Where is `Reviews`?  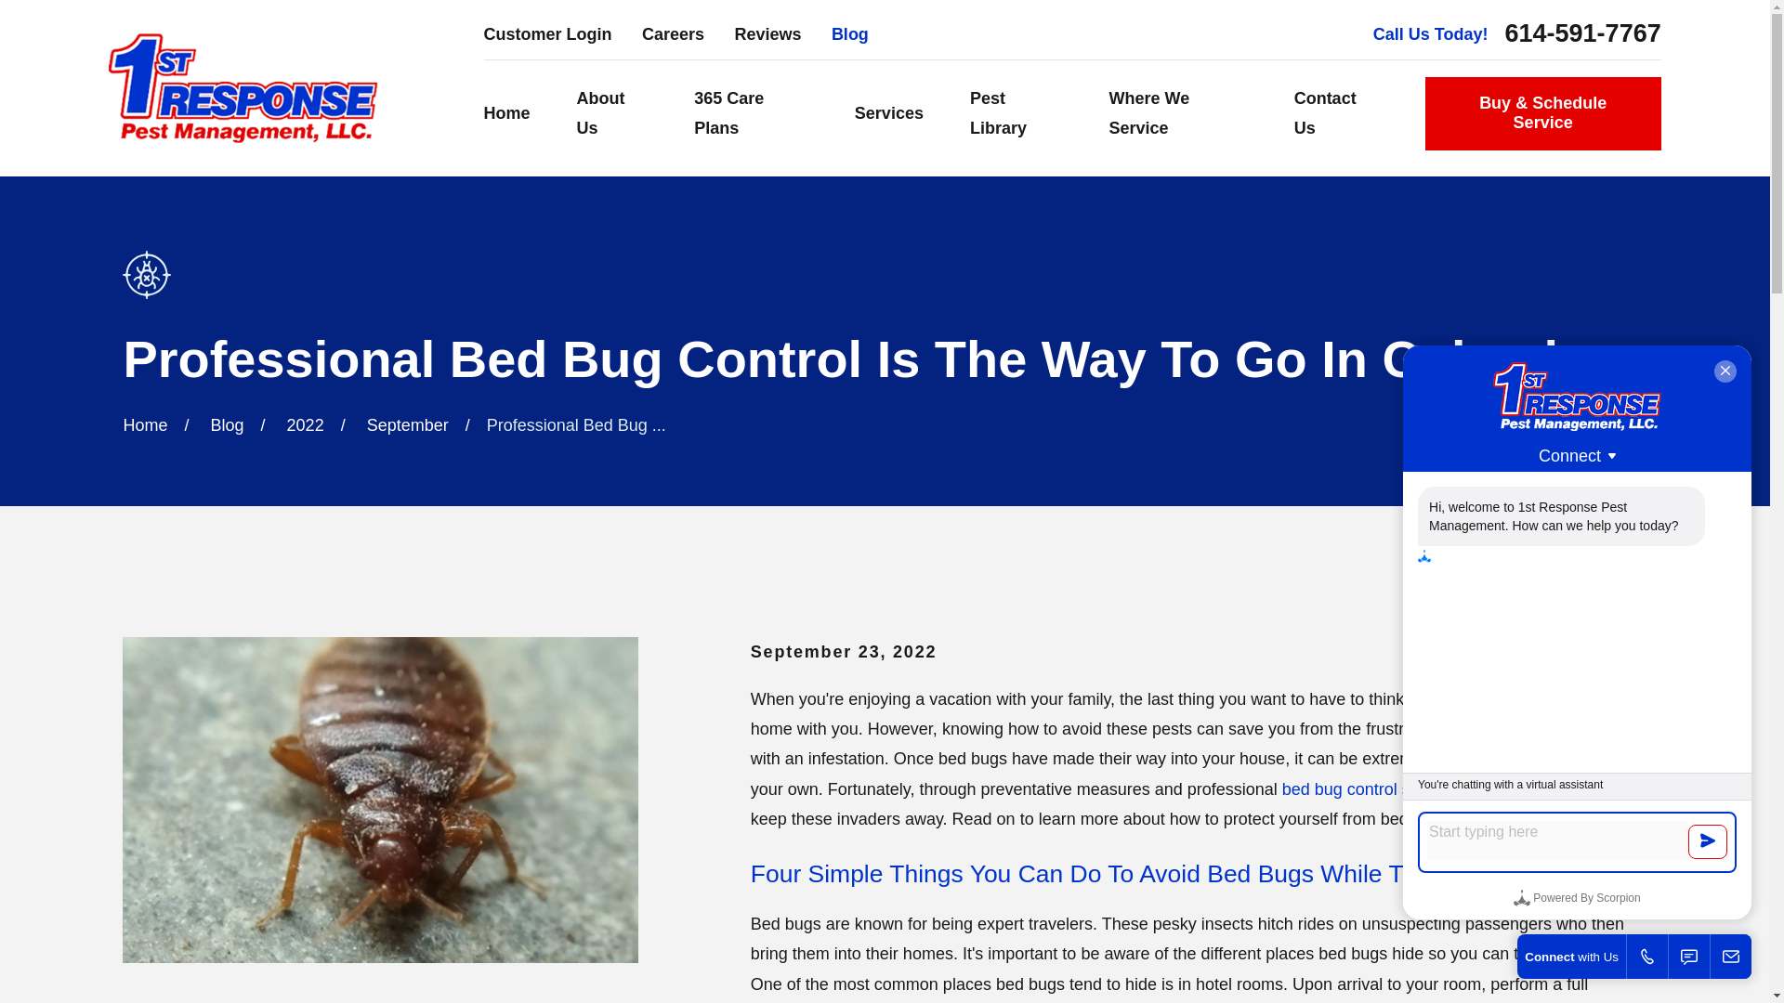
Reviews is located at coordinates (767, 34).